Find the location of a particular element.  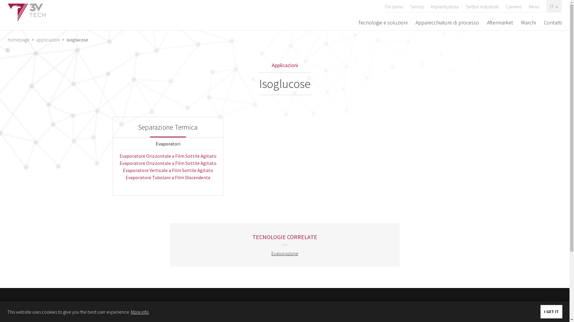

News is located at coordinates (534, 6).